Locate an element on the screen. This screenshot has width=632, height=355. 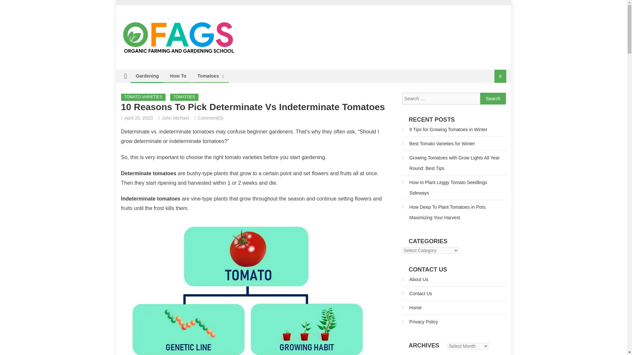
How To is located at coordinates (178, 76).